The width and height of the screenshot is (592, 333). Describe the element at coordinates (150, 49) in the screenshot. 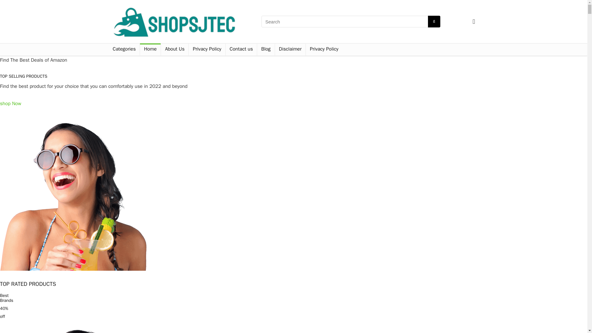

I see `Home` at that location.